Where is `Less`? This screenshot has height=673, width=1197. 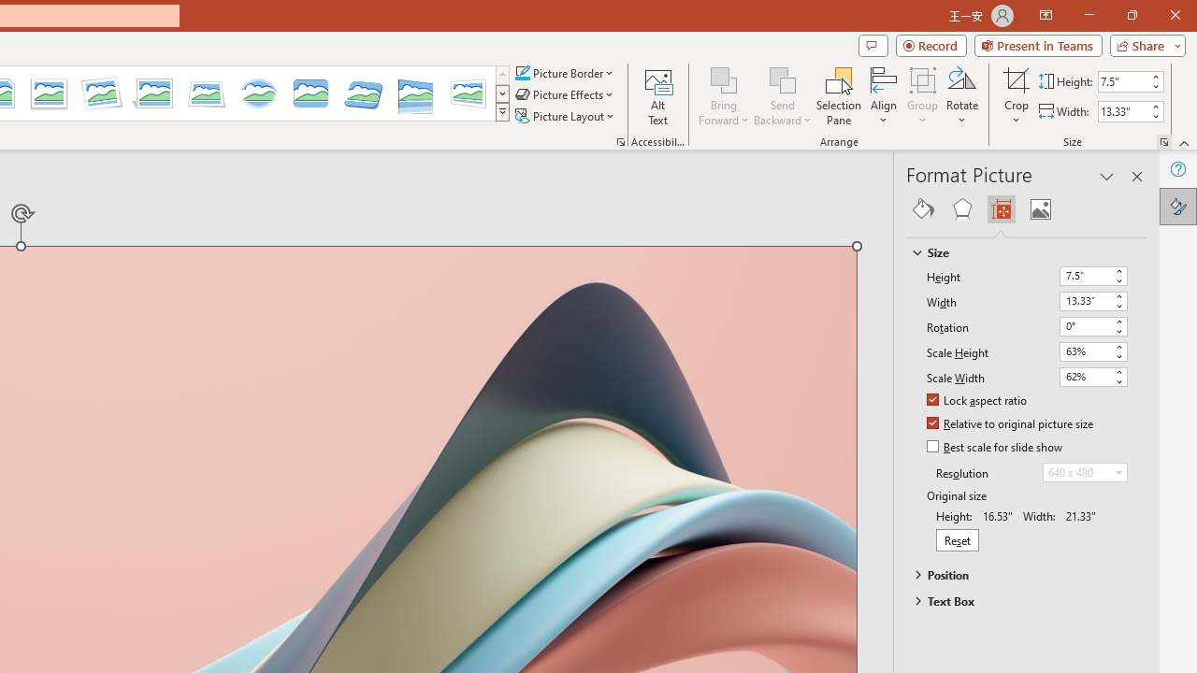 Less is located at coordinates (1156, 116).